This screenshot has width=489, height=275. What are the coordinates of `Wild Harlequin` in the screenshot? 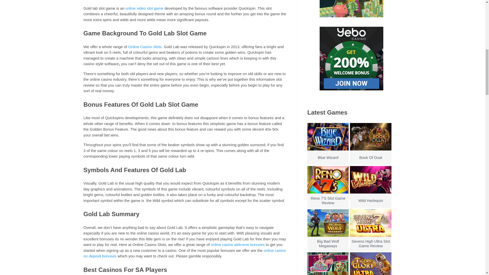 It's located at (371, 193).